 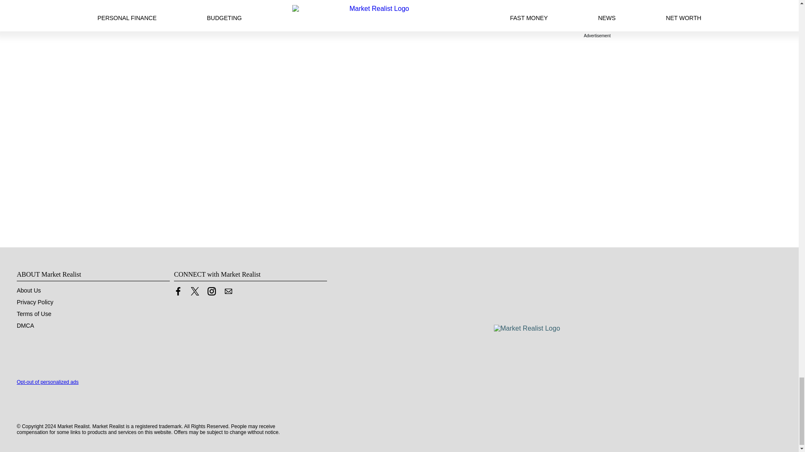 I want to click on Link to X, so click(x=195, y=291).